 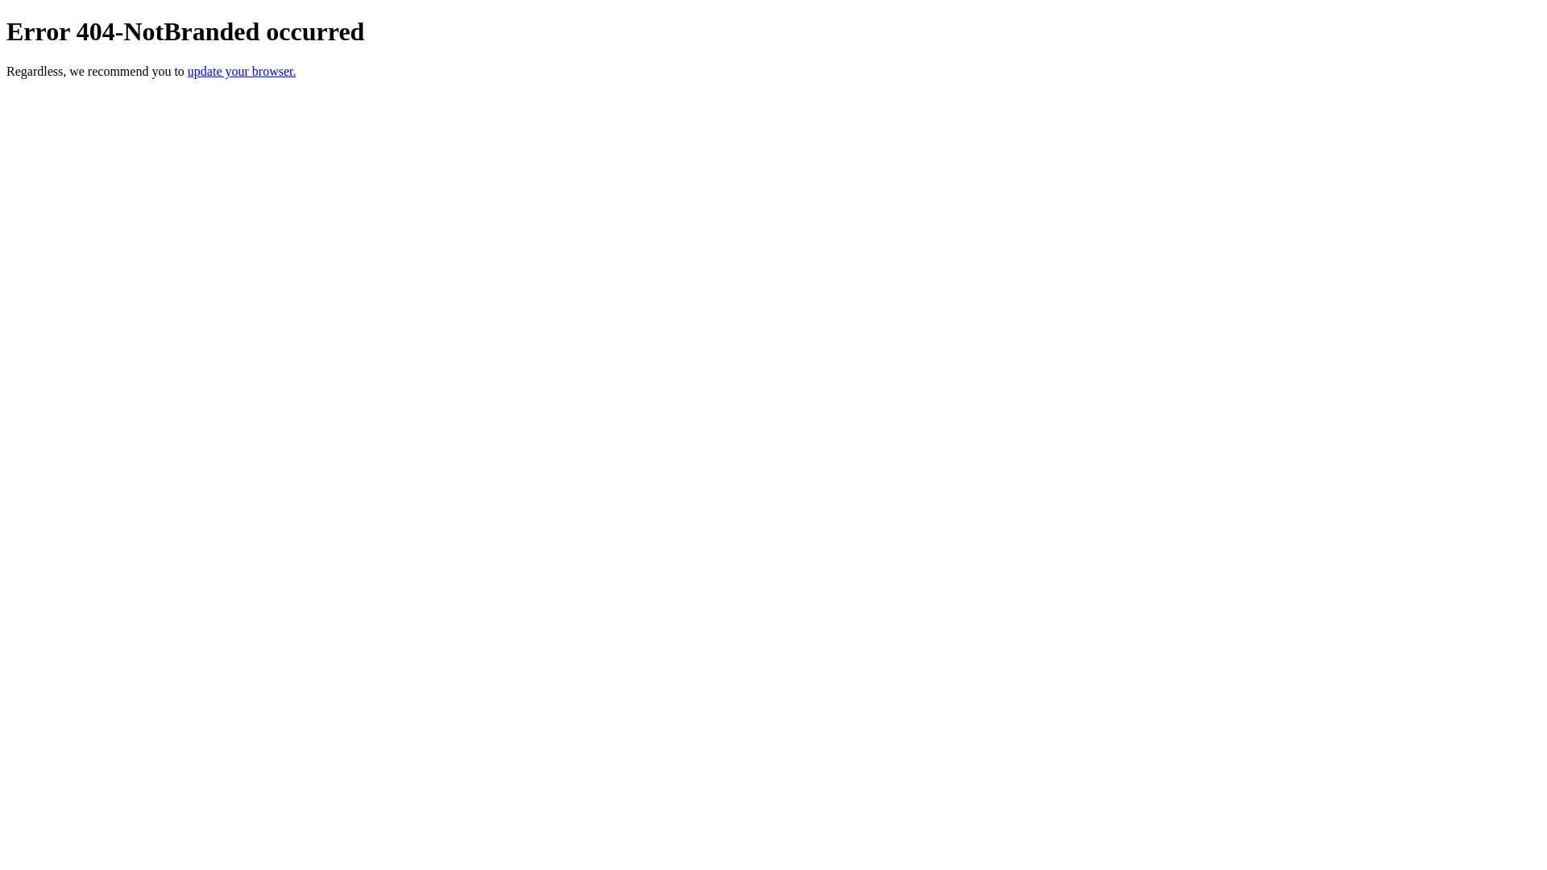 What do you see at coordinates (242, 71) in the screenshot?
I see `update your browser.` at bounding box center [242, 71].